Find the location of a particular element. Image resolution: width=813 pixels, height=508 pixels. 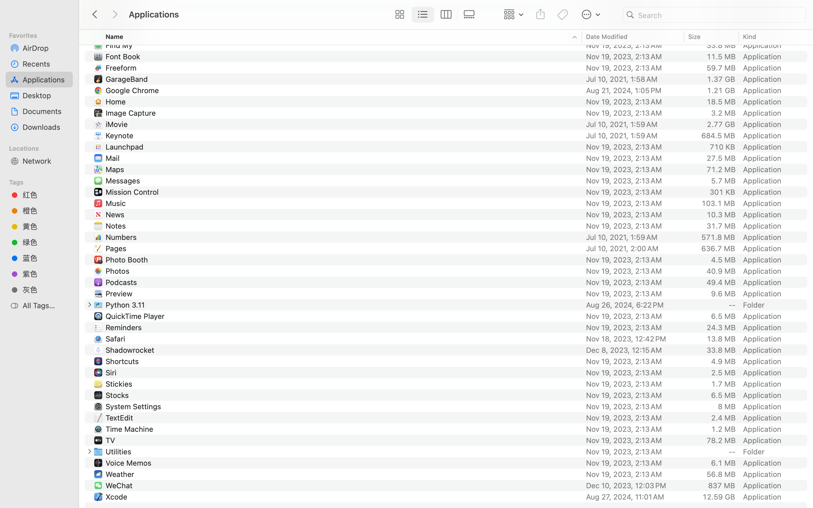

橙色 is located at coordinates (45, 211).